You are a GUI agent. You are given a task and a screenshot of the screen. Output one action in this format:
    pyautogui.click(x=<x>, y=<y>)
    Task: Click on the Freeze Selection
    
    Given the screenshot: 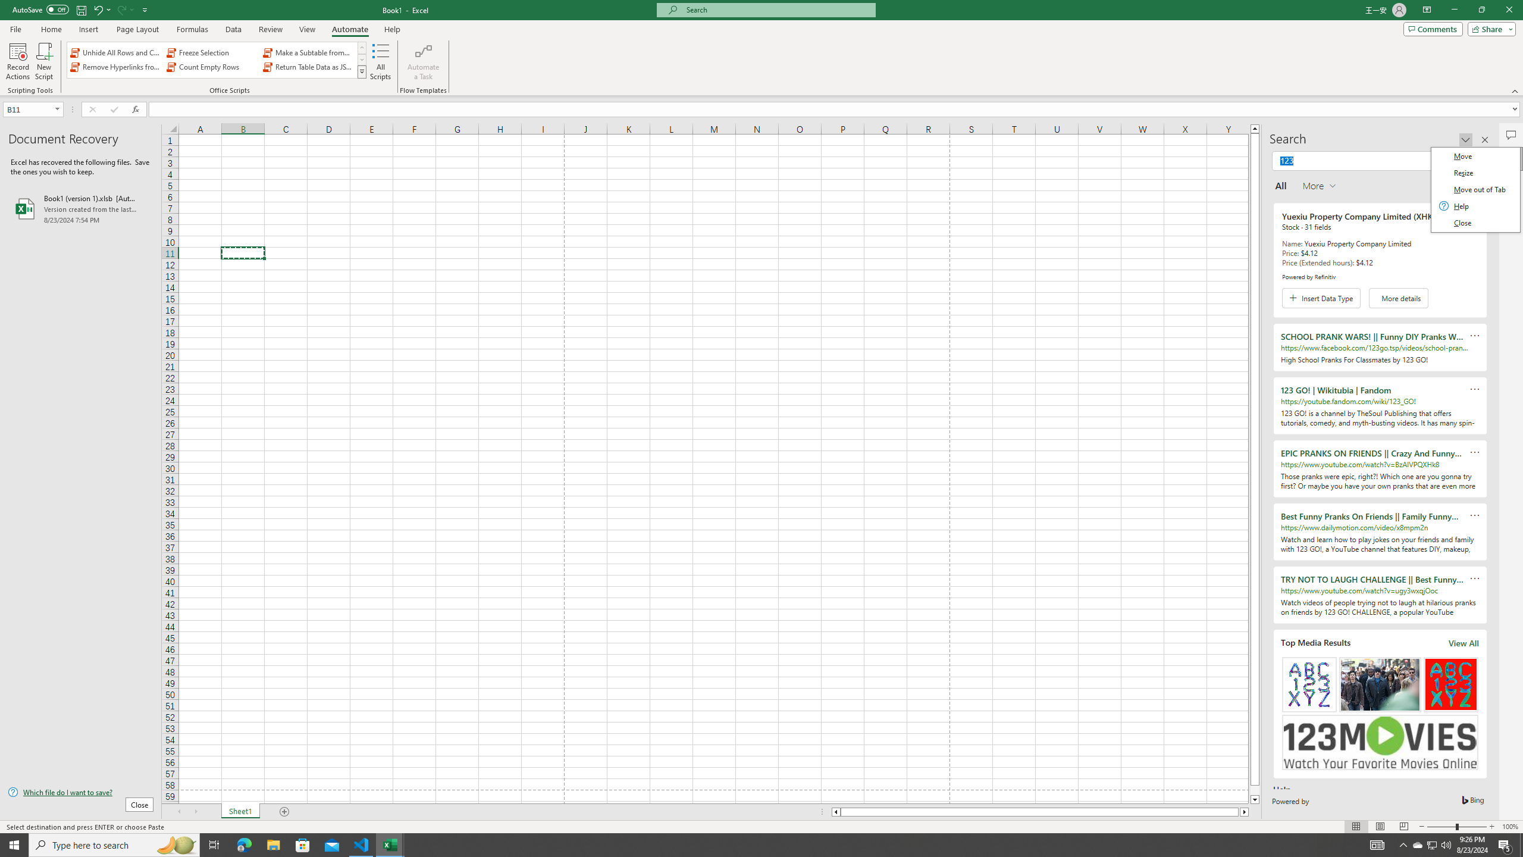 What is the action you would take?
    pyautogui.click(x=212, y=52)
    